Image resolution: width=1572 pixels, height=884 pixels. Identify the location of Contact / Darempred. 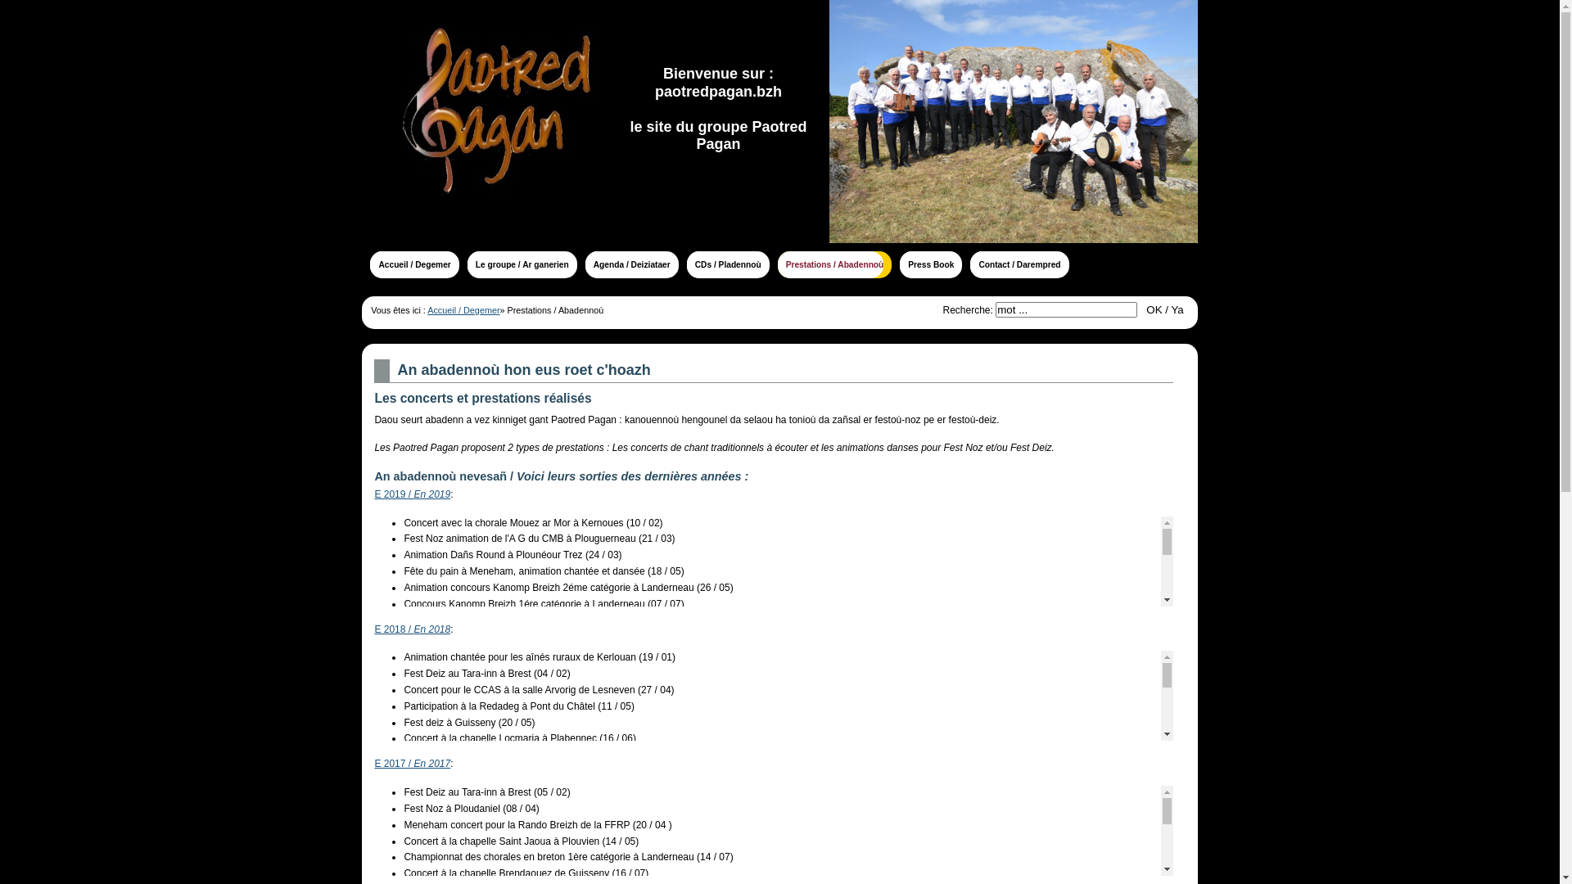
(1019, 265).